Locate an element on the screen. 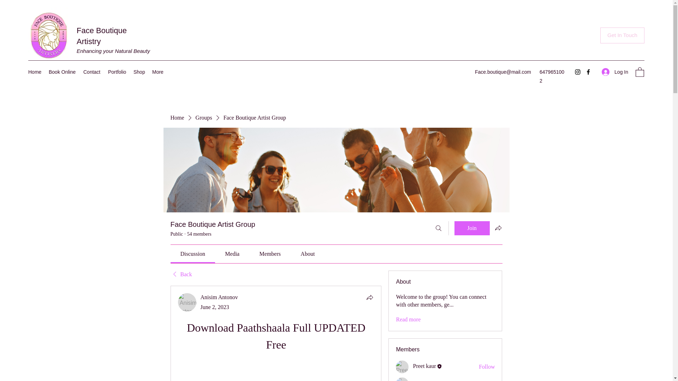 Image resolution: width=678 pixels, height=381 pixels. Preet kaur is located at coordinates (402, 367).